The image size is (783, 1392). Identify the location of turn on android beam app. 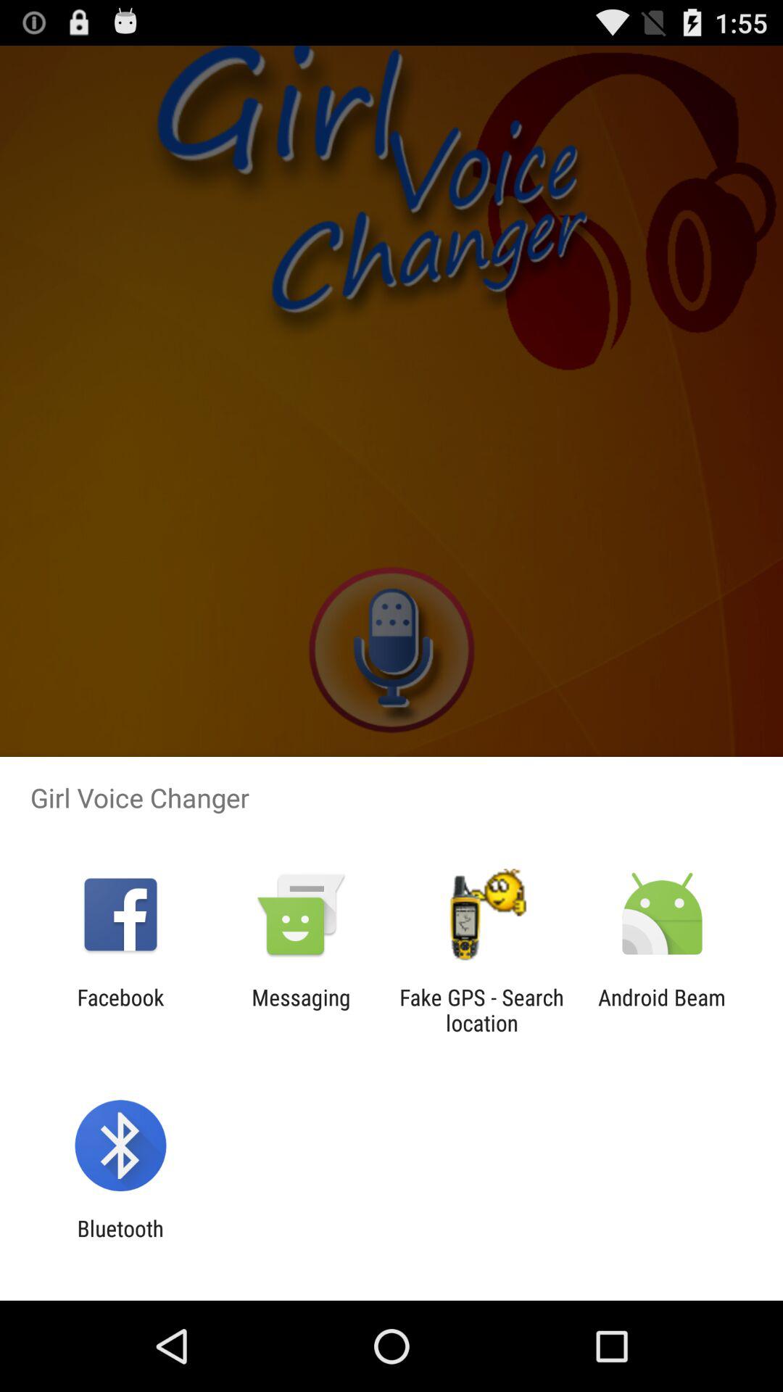
(662, 1010).